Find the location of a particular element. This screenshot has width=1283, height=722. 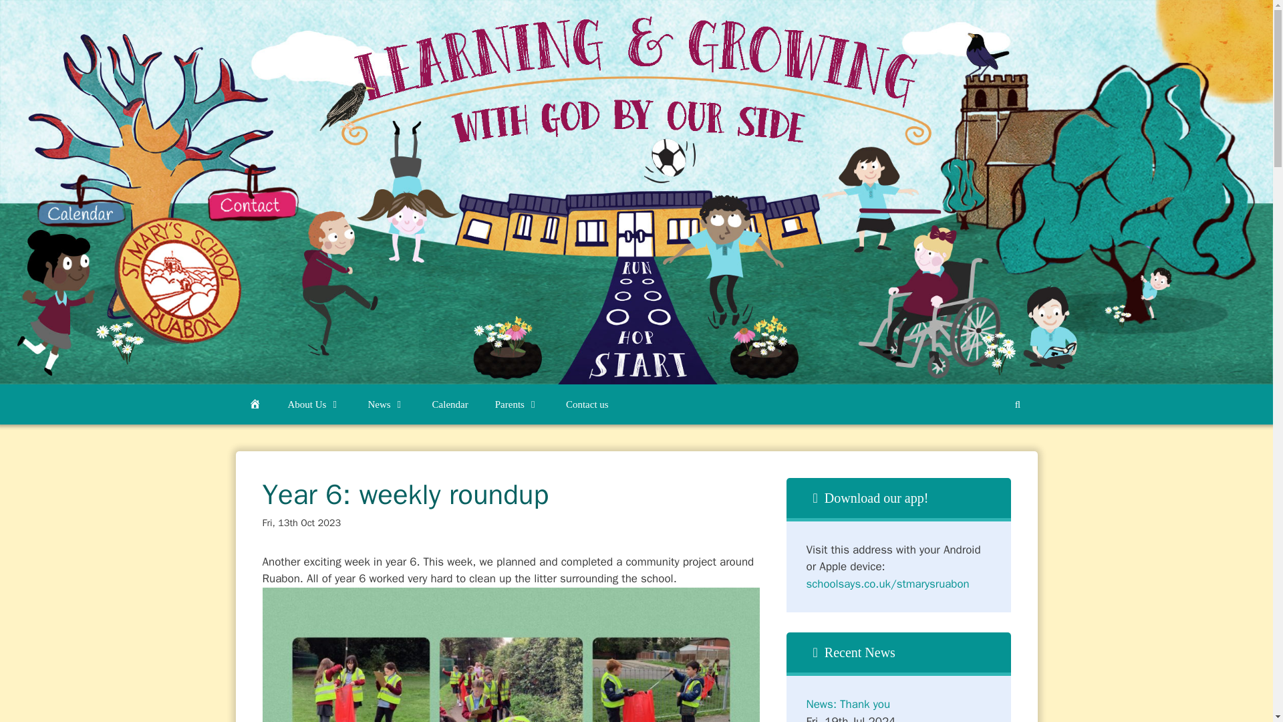

Contact us is located at coordinates (587, 404).